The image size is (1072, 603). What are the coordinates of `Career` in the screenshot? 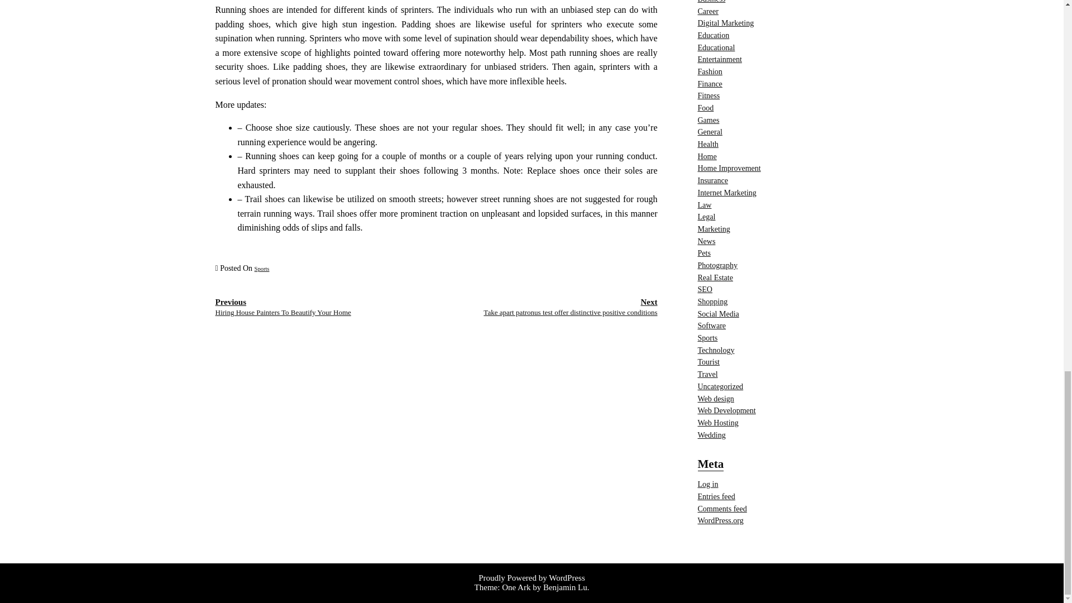 It's located at (283, 307).